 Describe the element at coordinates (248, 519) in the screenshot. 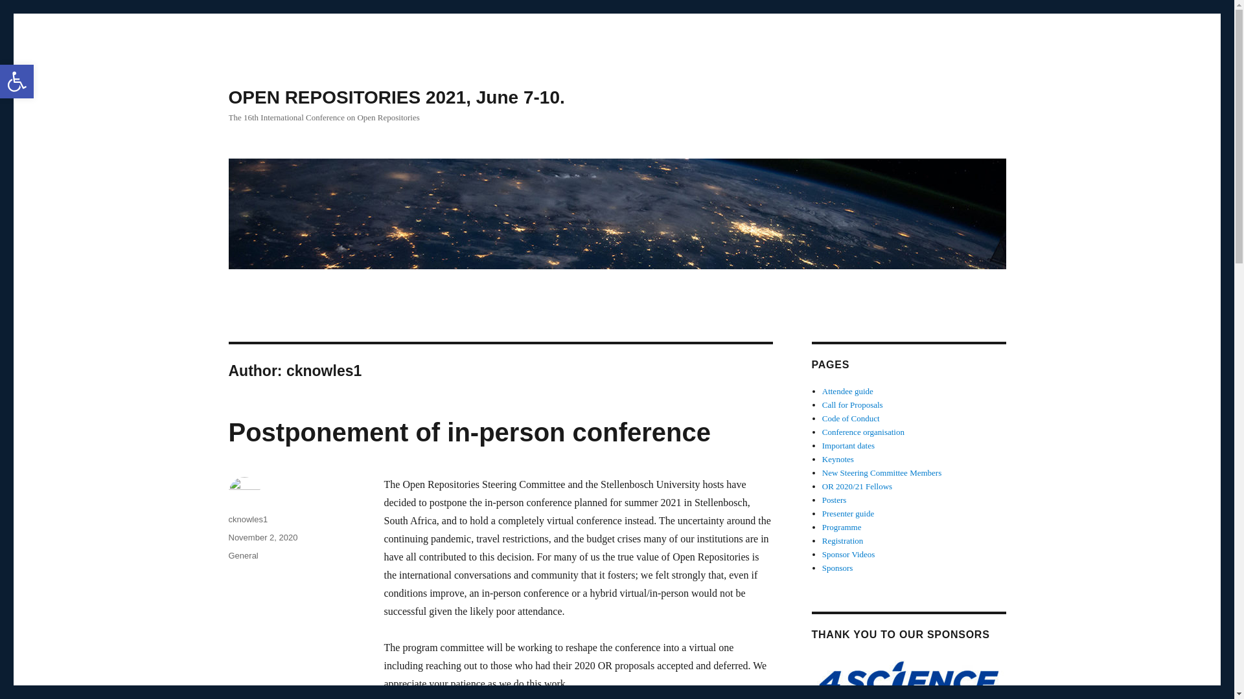

I see `cknowles1` at that location.